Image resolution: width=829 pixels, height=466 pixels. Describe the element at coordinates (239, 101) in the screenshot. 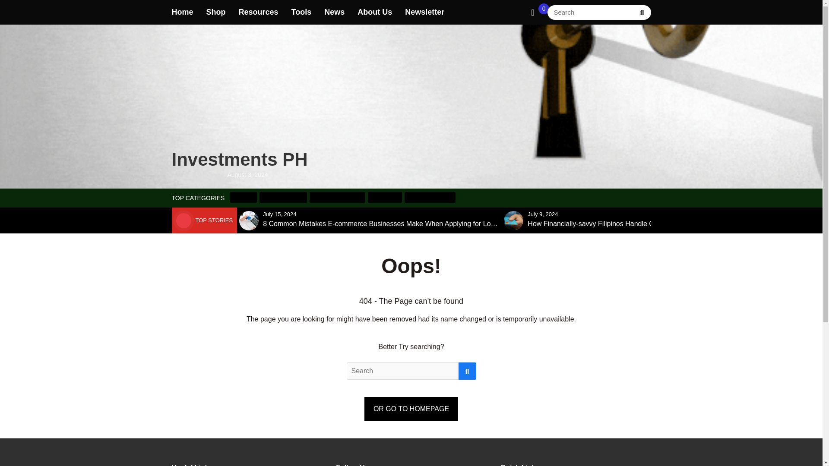

I see `Investments PH` at that location.